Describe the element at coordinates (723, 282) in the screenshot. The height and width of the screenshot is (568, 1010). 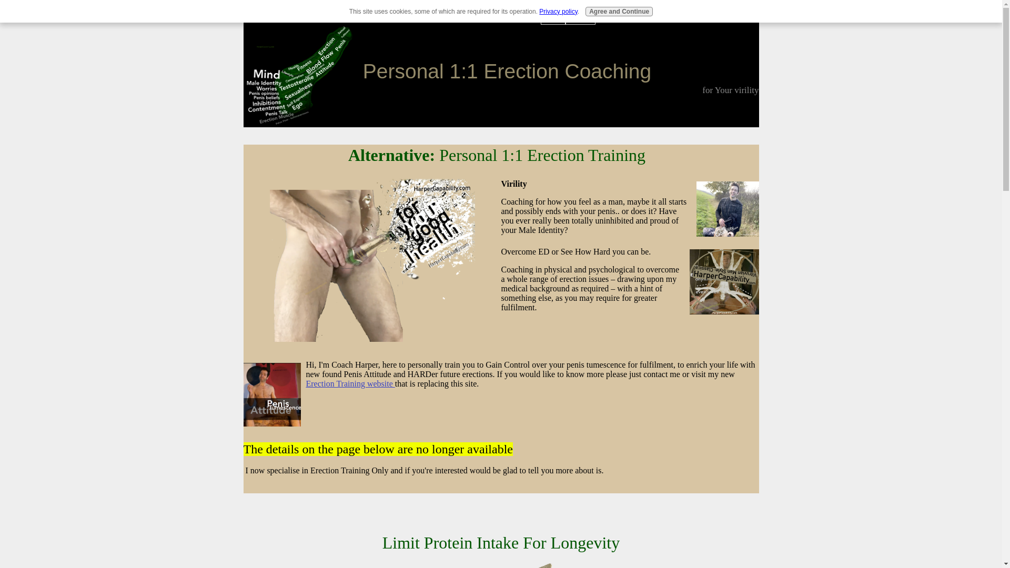
I see `erection is visible under clothes due to transparency` at that location.